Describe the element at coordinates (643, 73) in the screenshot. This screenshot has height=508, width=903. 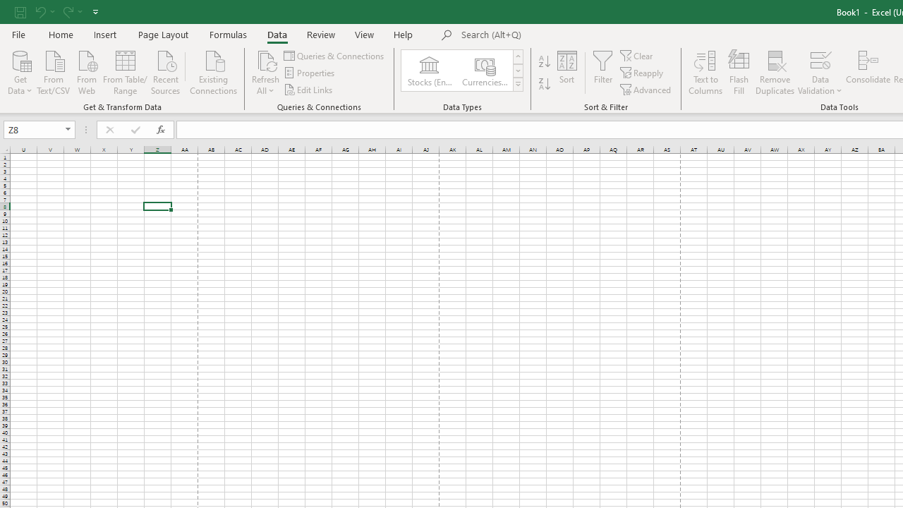
I see `Reapply` at that location.